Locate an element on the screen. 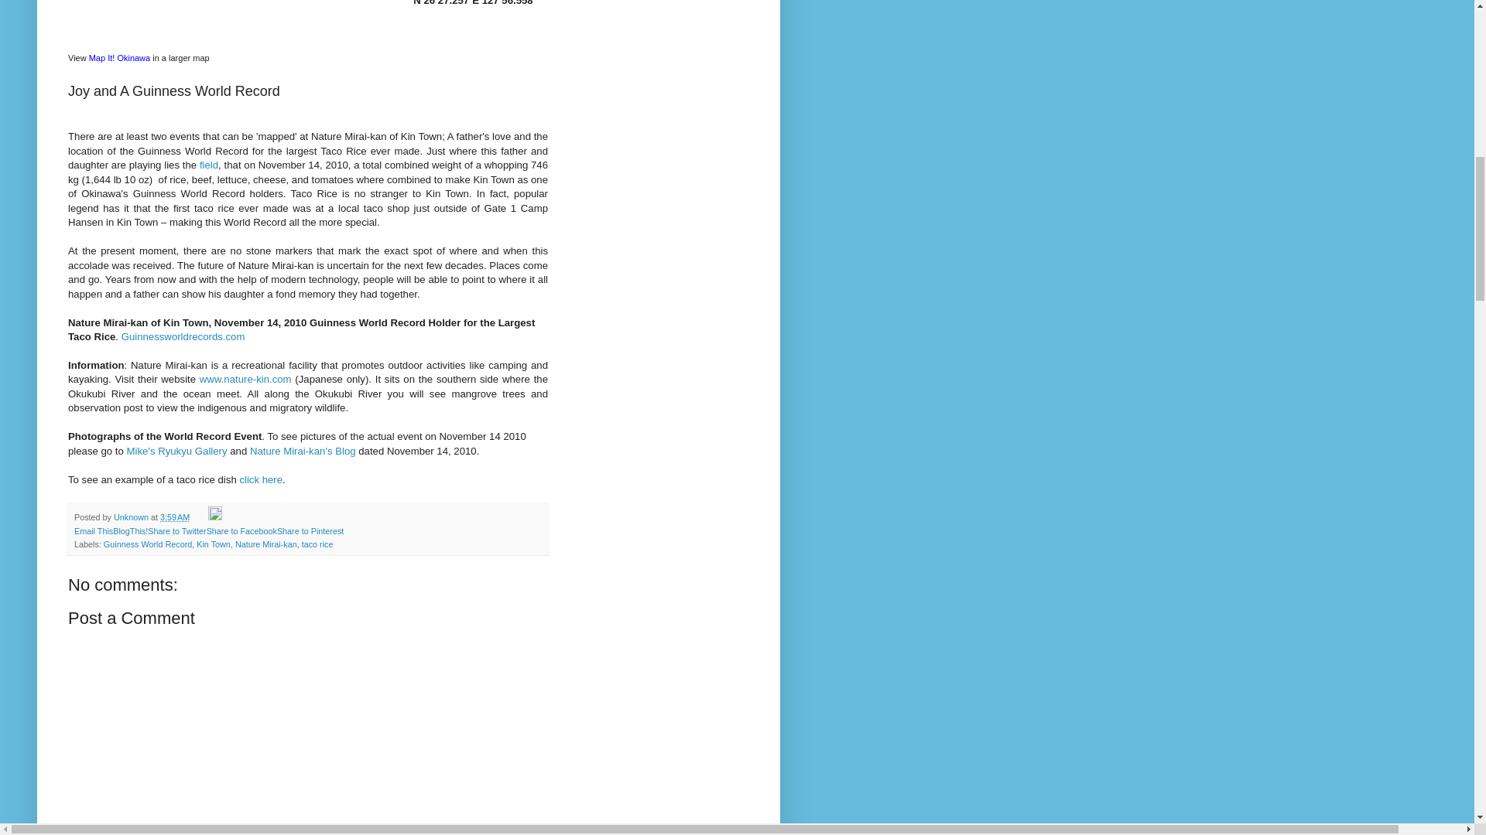 This screenshot has height=835, width=1486. Nature Mirai-kan's Blog is located at coordinates (303, 450).